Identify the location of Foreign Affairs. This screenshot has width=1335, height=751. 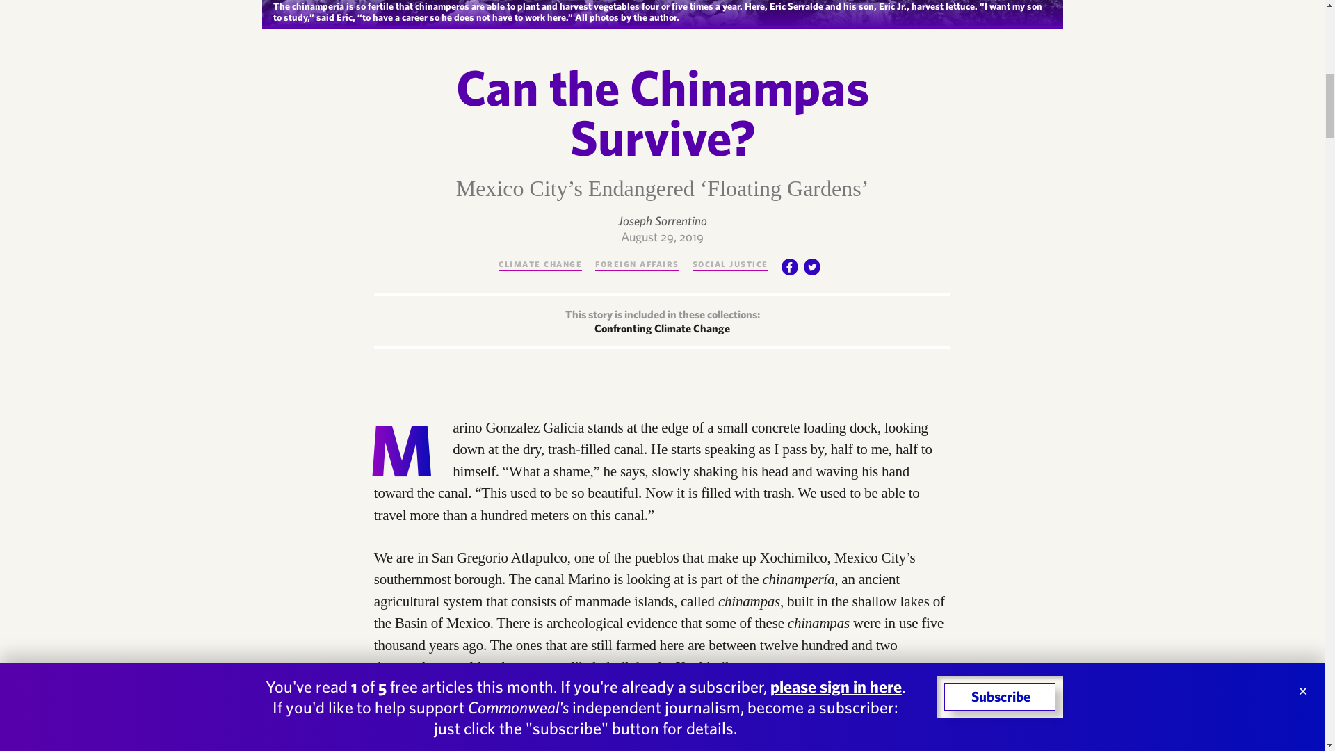
(637, 263).